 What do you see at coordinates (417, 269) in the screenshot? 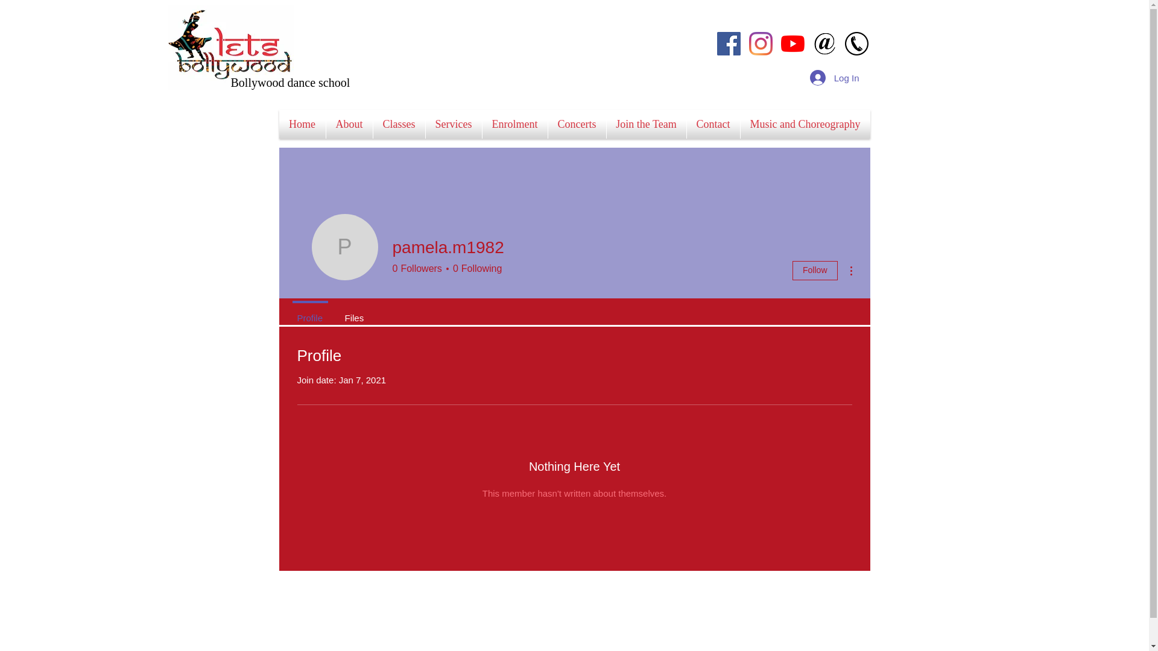
I see `0
Followers` at bounding box center [417, 269].